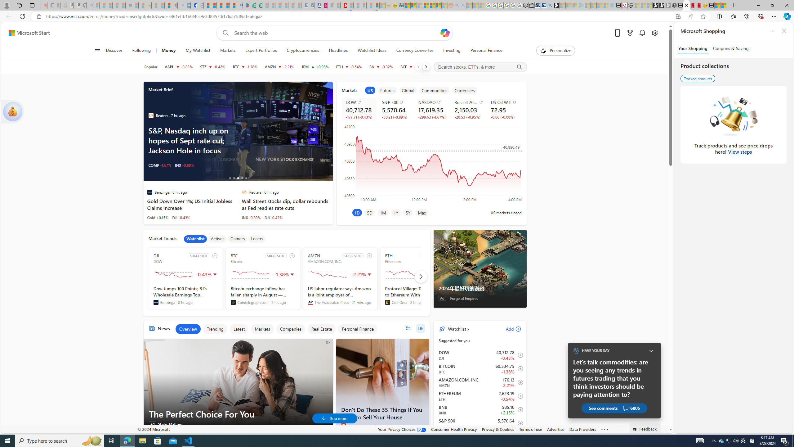 The image size is (794, 447). I want to click on Markets, so click(228, 51).